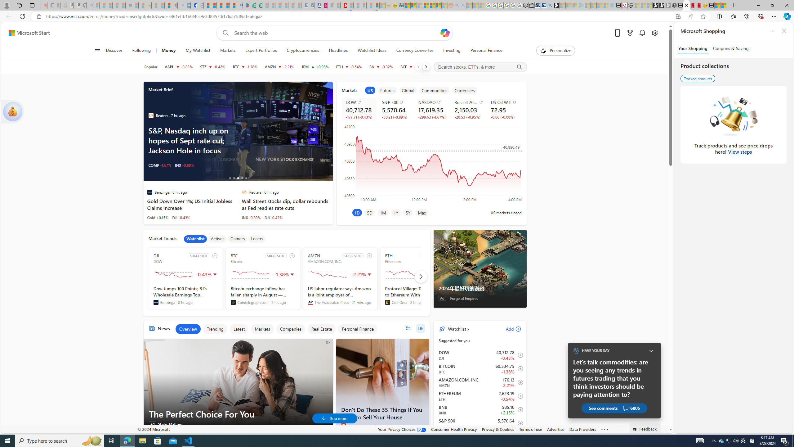 The image size is (794, 447). I want to click on Markets, so click(228, 51).